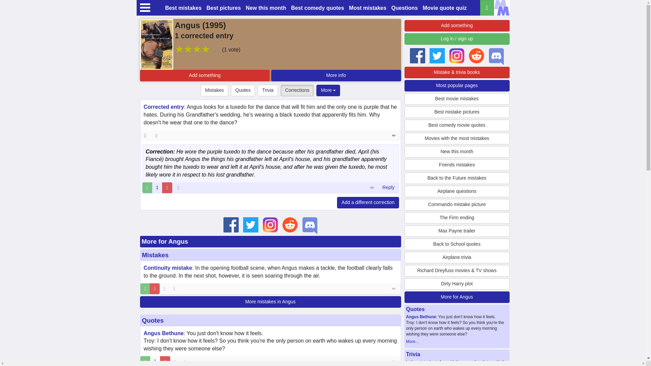 This screenshot has height=366, width=651. Describe the element at coordinates (394, 136) in the screenshot. I see `Entry 38083` at that location.